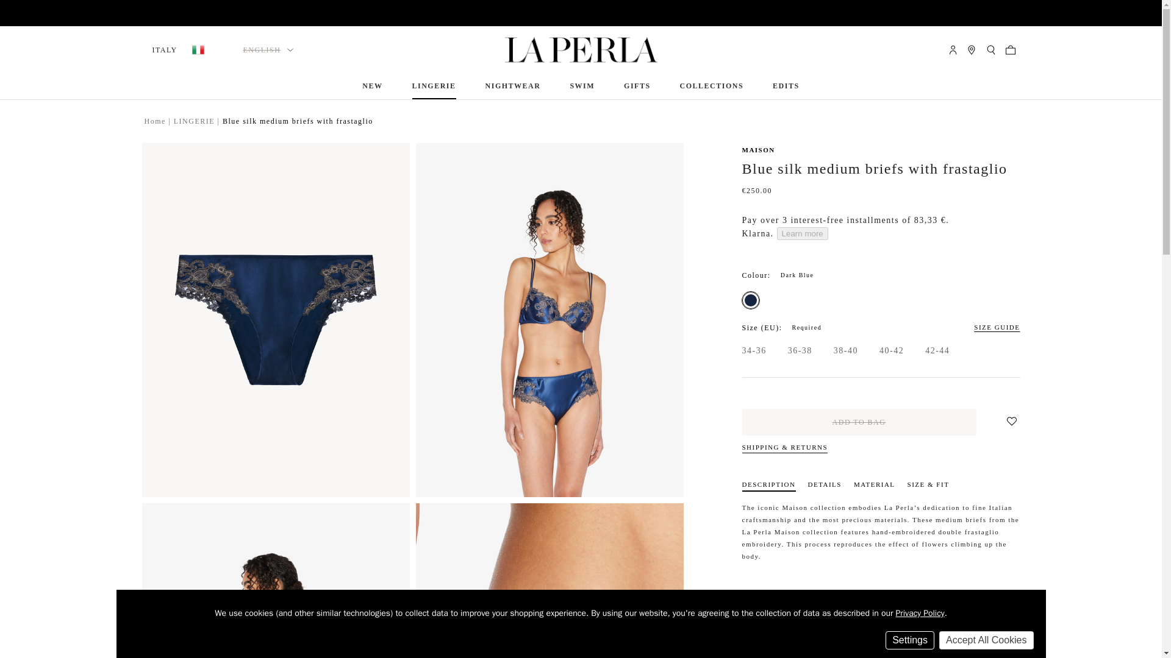 The image size is (1171, 658). I want to click on Search, so click(990, 50).